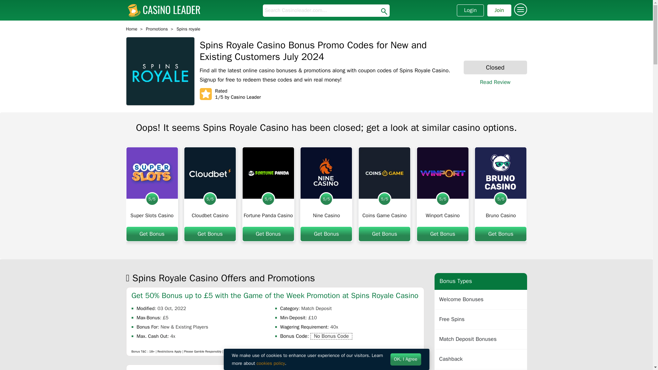 Image resolution: width=658 pixels, height=370 pixels. I want to click on Read Review, so click(495, 82).